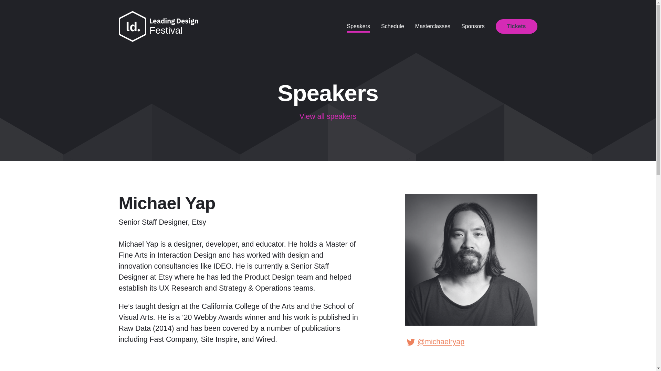 Image resolution: width=661 pixels, height=371 pixels. I want to click on Festival, so click(166, 30).